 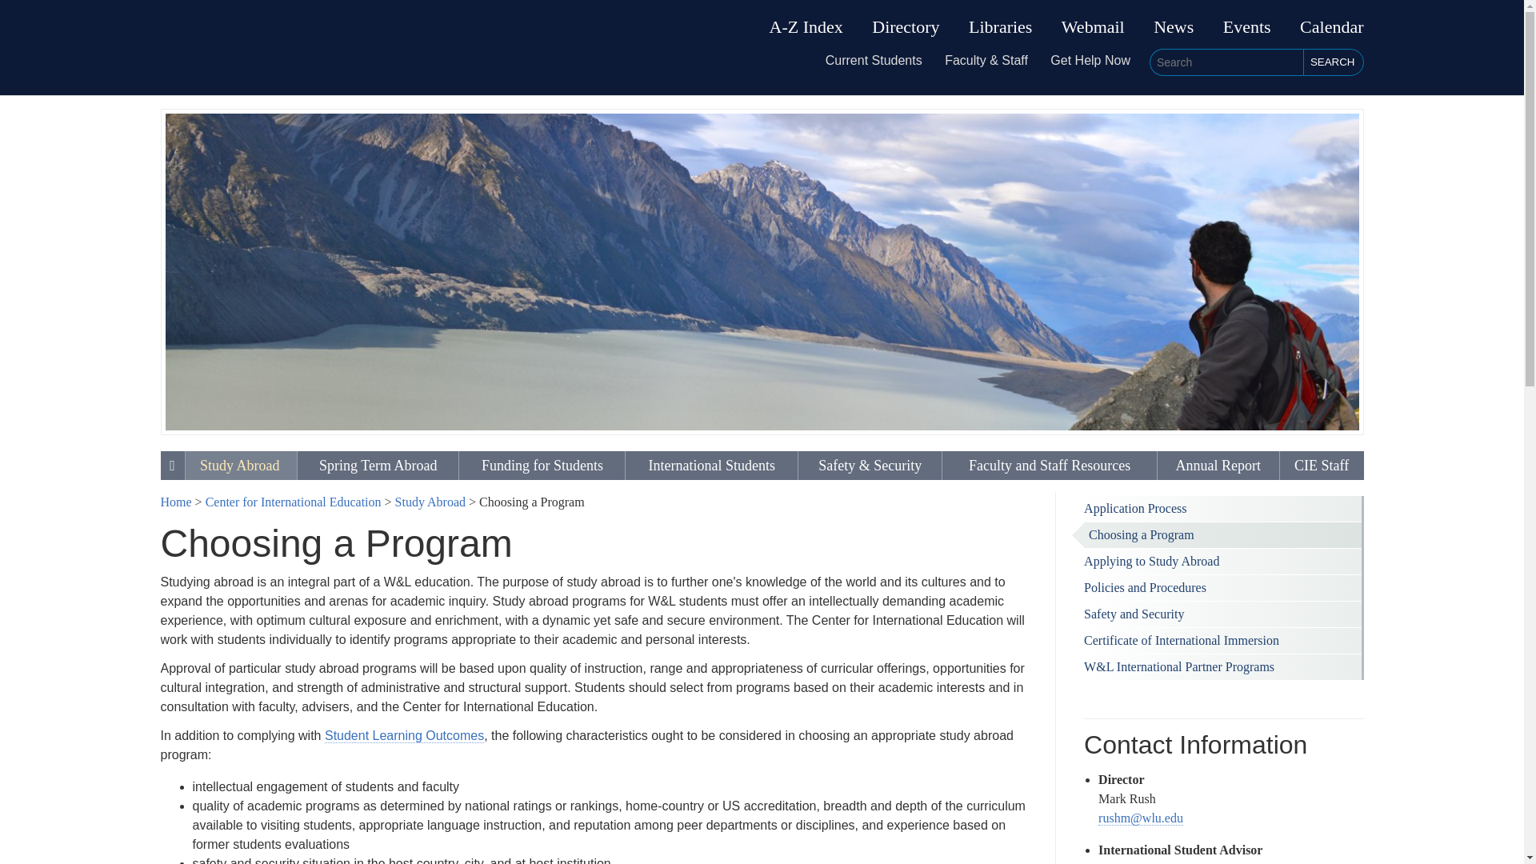 I want to click on Study Abroad, so click(x=241, y=466).